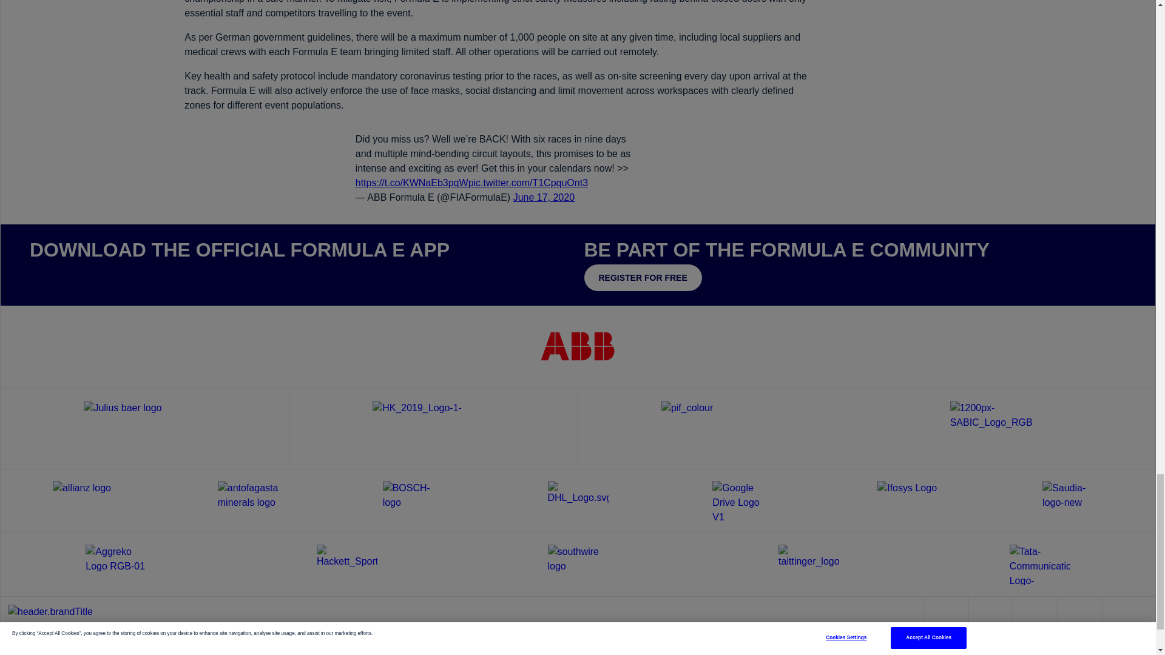  Describe the element at coordinates (498, 169) in the screenshot. I see `Embedded Tweet` at that location.